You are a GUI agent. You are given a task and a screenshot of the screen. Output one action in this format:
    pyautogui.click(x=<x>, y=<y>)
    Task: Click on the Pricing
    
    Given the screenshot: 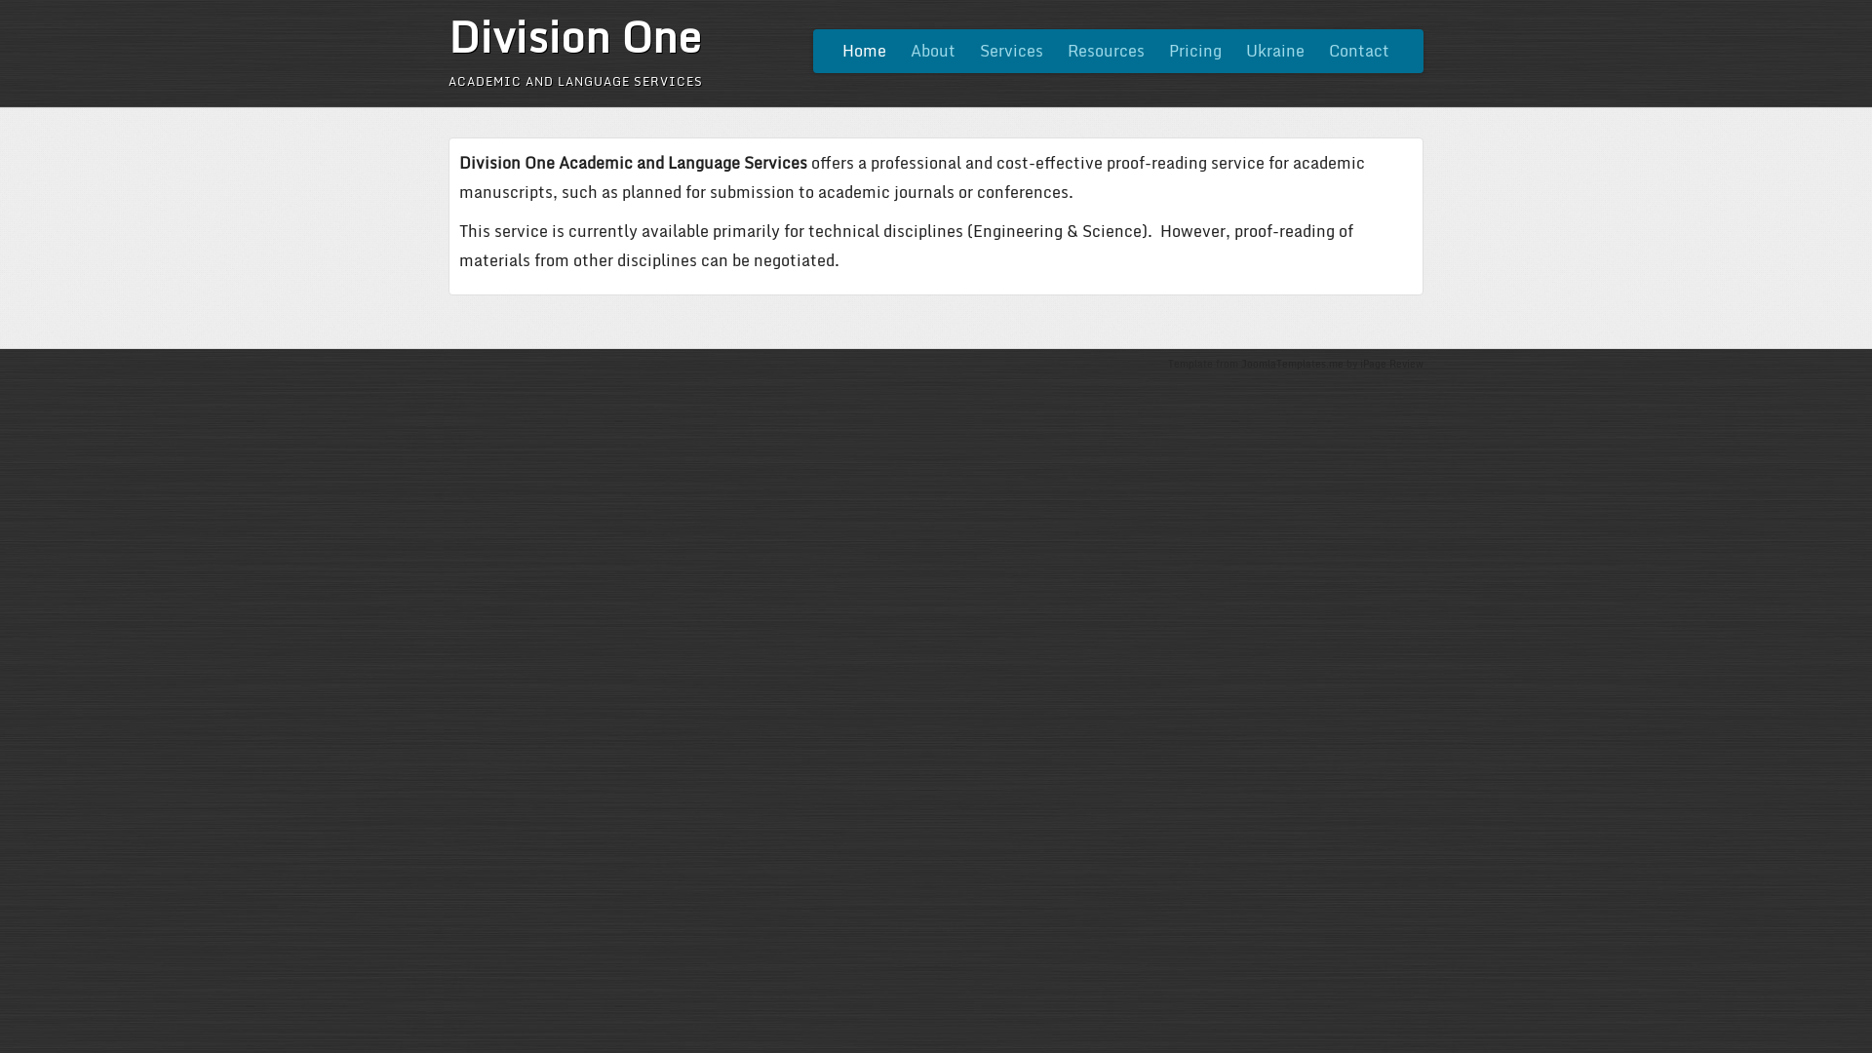 What is the action you would take?
    pyautogui.click(x=1195, y=51)
    